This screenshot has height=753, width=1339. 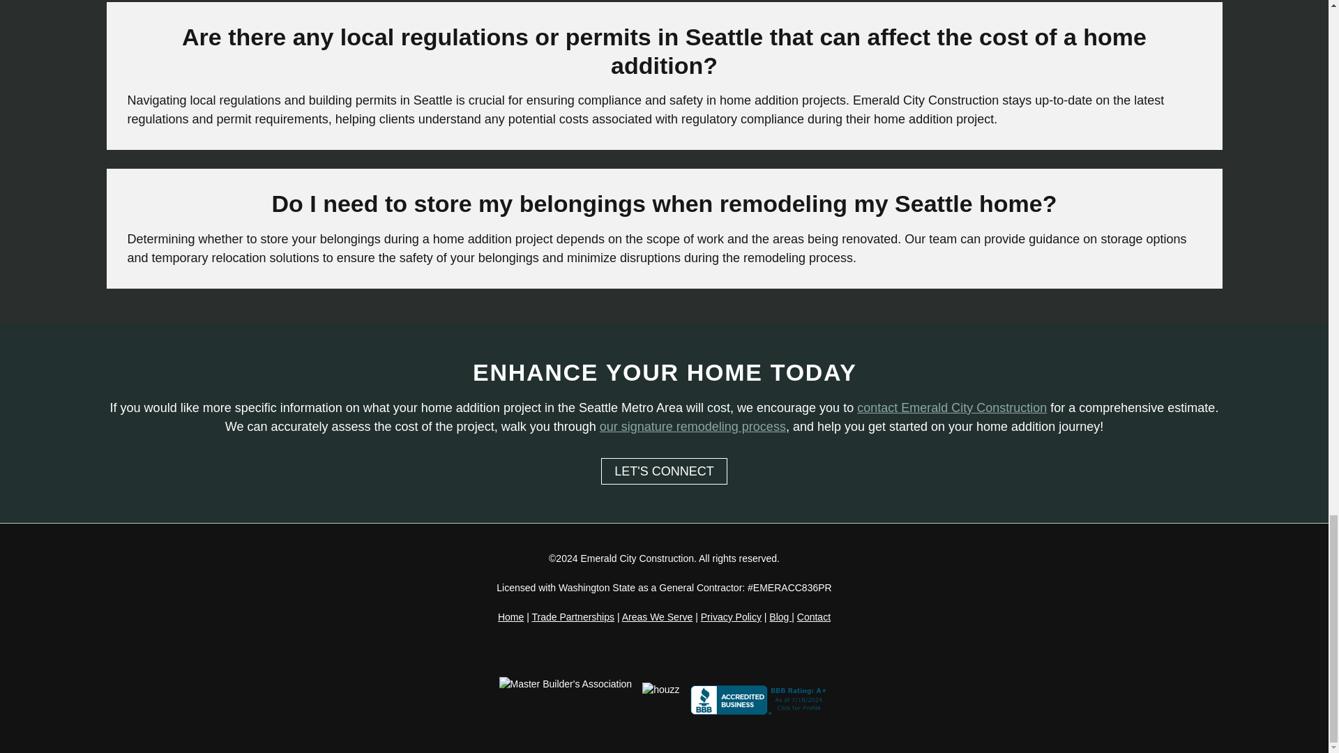 What do you see at coordinates (510, 616) in the screenshot?
I see `Home` at bounding box center [510, 616].